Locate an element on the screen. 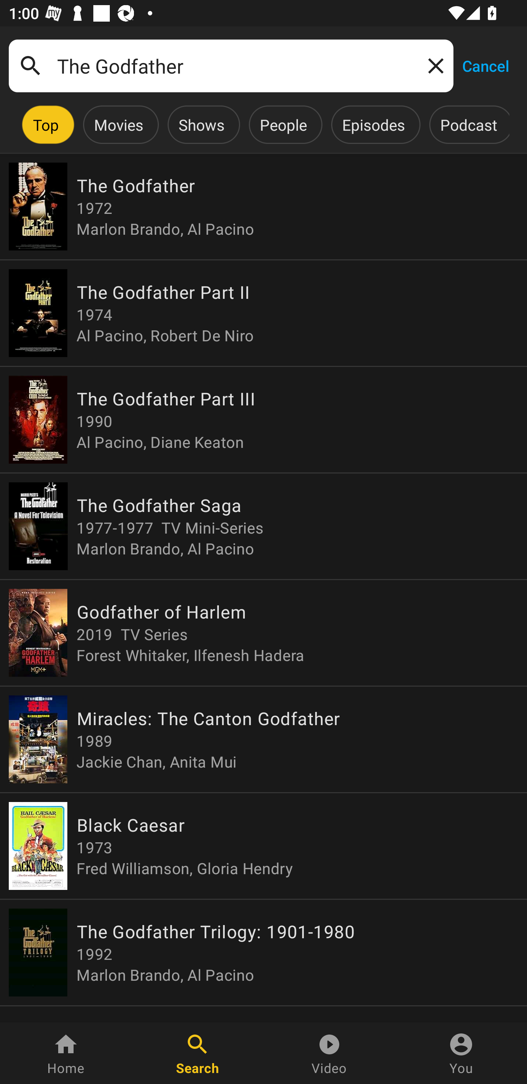 The height and width of the screenshot is (1084, 527). Movies is located at coordinates (119, 125).